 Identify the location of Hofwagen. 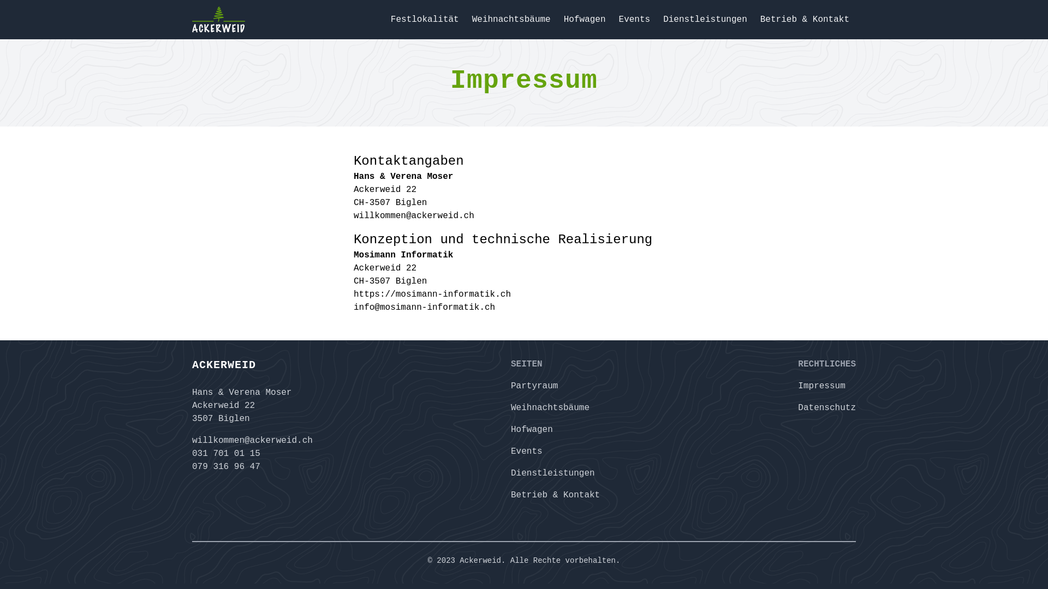
(532, 430).